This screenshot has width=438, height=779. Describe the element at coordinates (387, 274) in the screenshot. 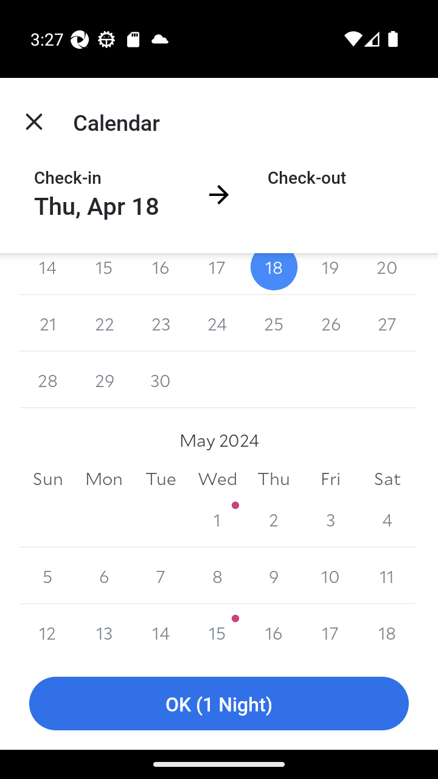

I see `20 20 April 2024` at that location.